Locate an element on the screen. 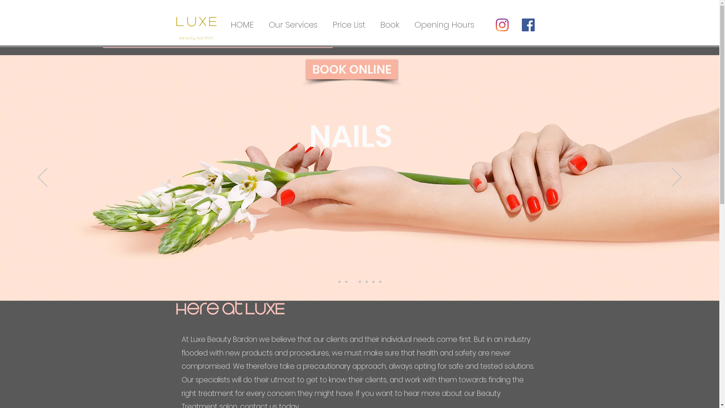 The image size is (725, 408). NAILS is located at coordinates (350, 136).